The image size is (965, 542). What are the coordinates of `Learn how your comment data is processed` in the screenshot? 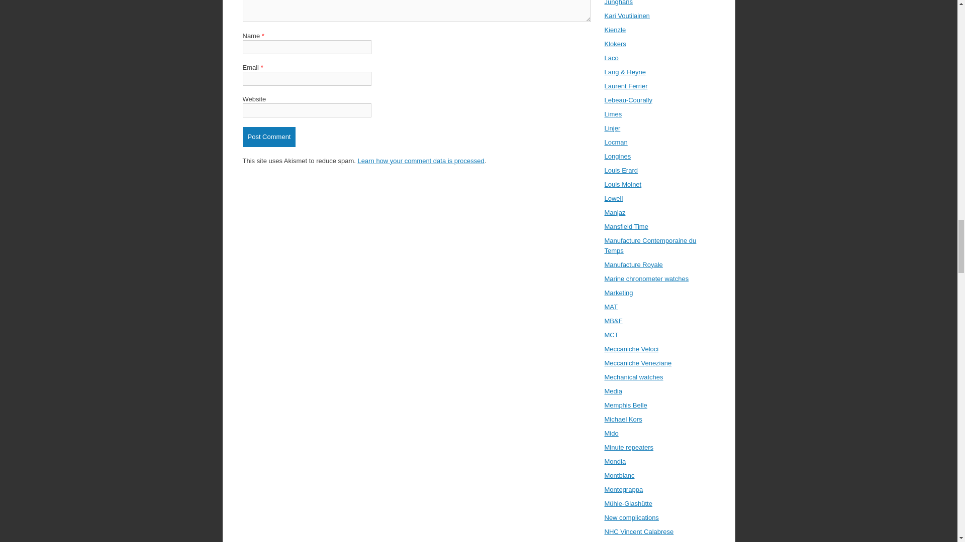 It's located at (421, 161).